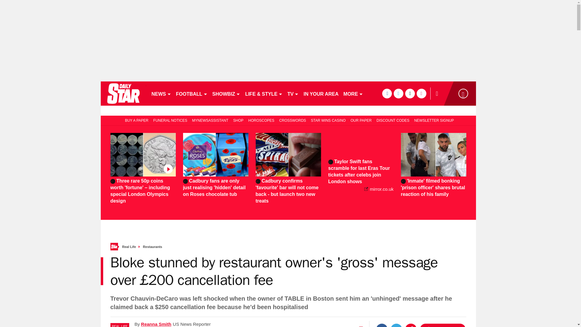  Describe the element at coordinates (396, 325) in the screenshot. I see `Twitter` at that location.